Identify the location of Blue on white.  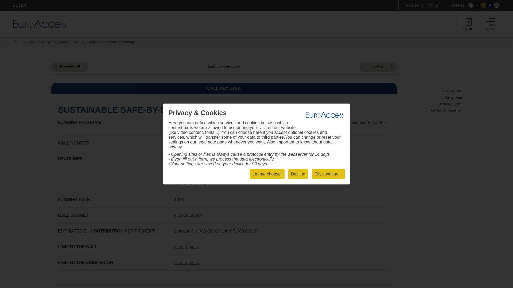
(496, 5).